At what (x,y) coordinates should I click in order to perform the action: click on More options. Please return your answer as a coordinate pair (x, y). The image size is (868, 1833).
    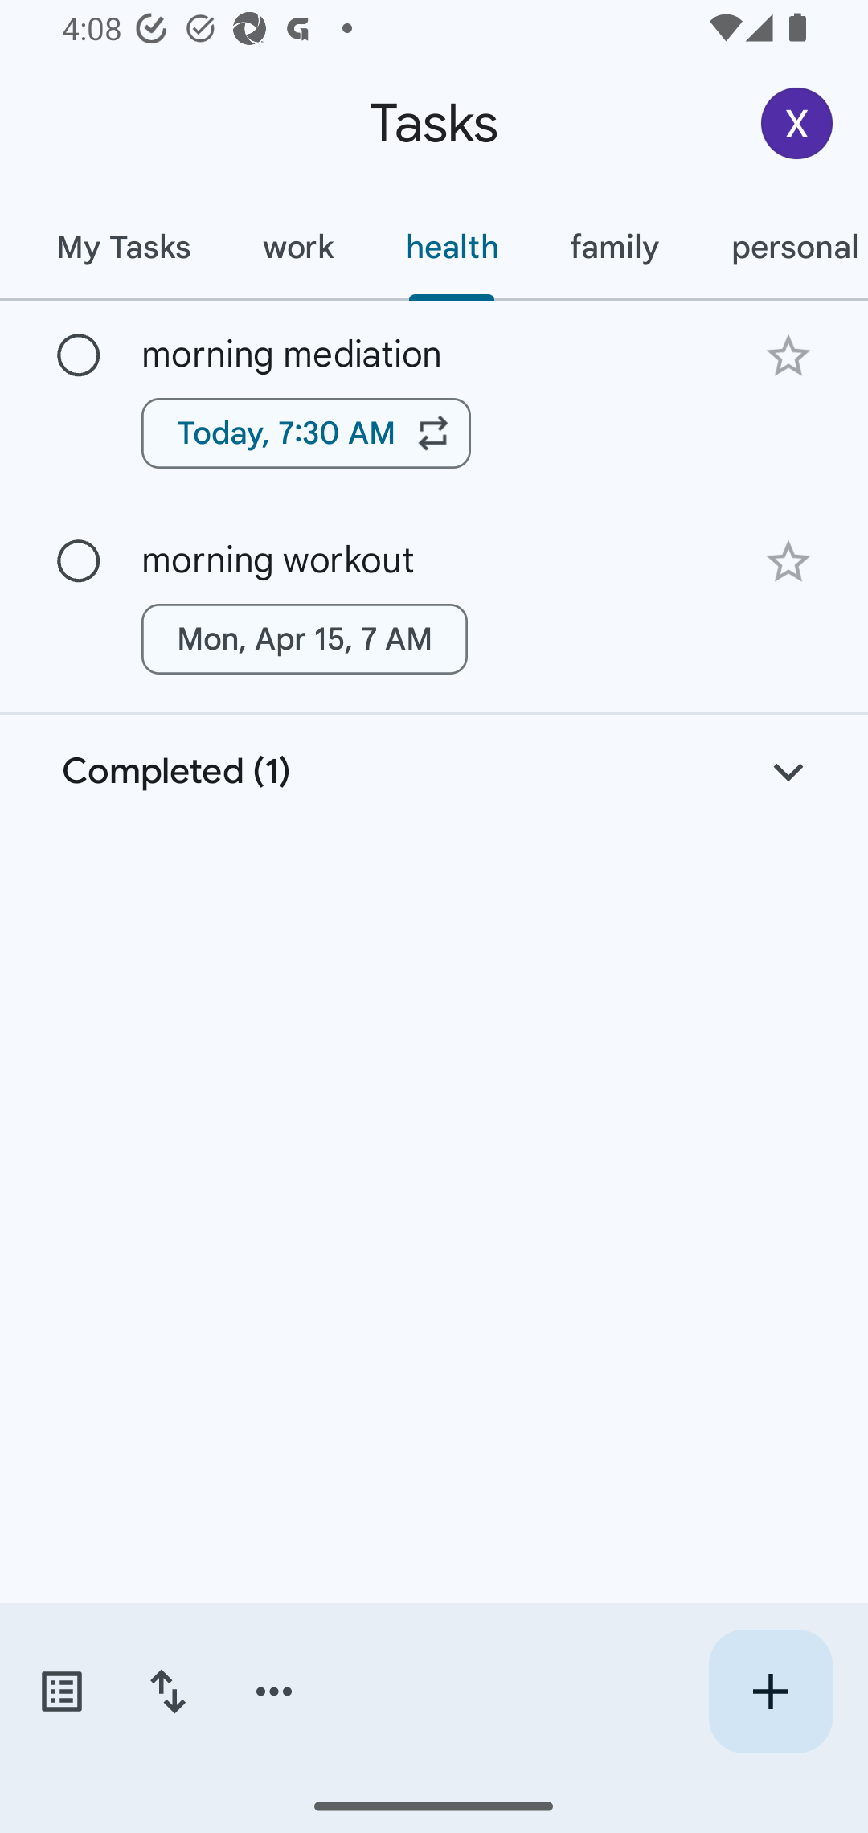
    Looking at the image, I should click on (274, 1692).